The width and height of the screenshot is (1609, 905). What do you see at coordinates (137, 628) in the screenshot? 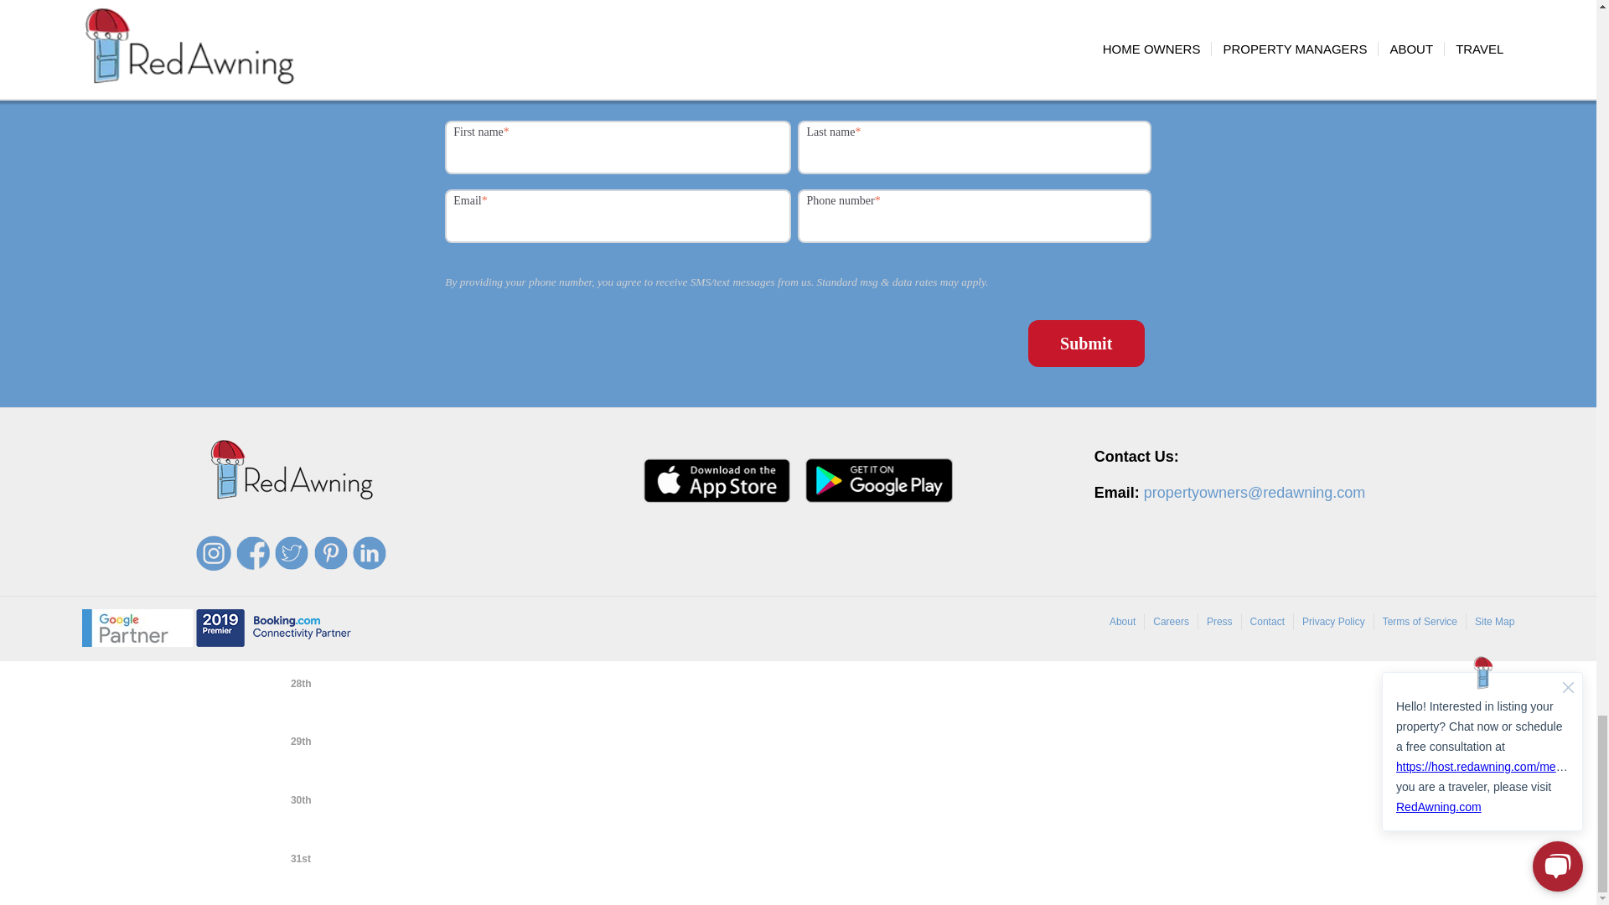
I see `Footer Google Image` at bounding box center [137, 628].